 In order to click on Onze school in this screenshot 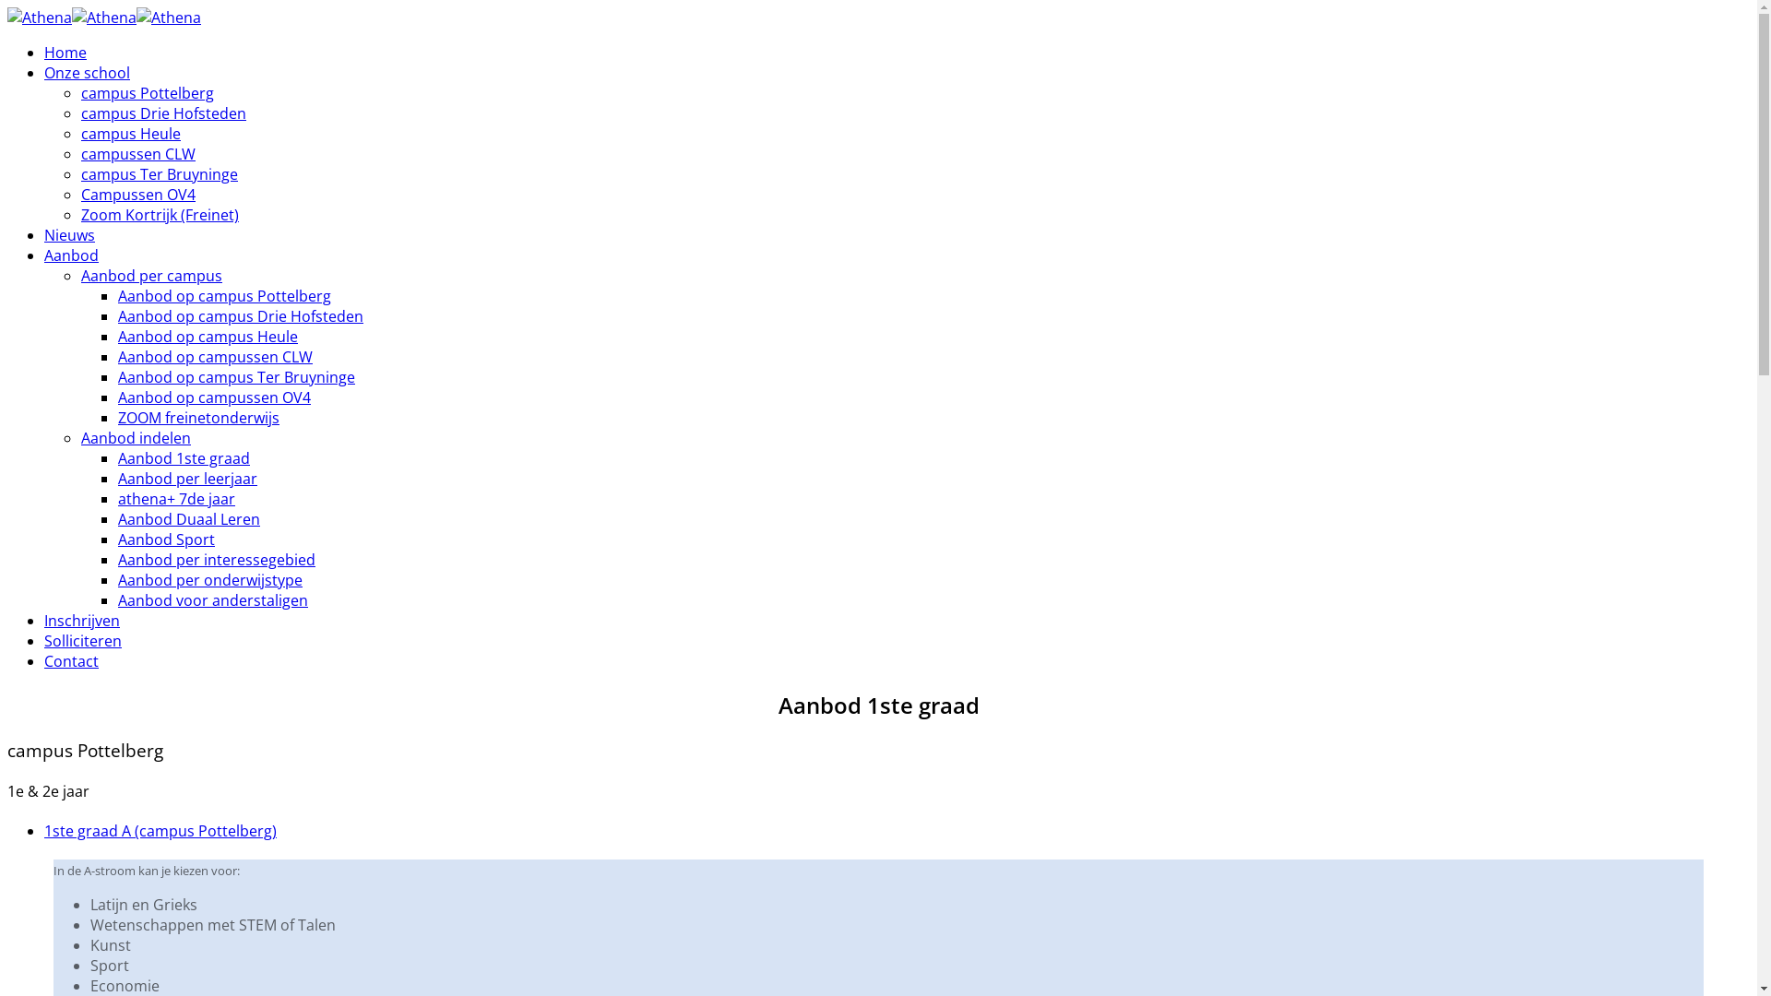, I will do `click(87, 73)`.